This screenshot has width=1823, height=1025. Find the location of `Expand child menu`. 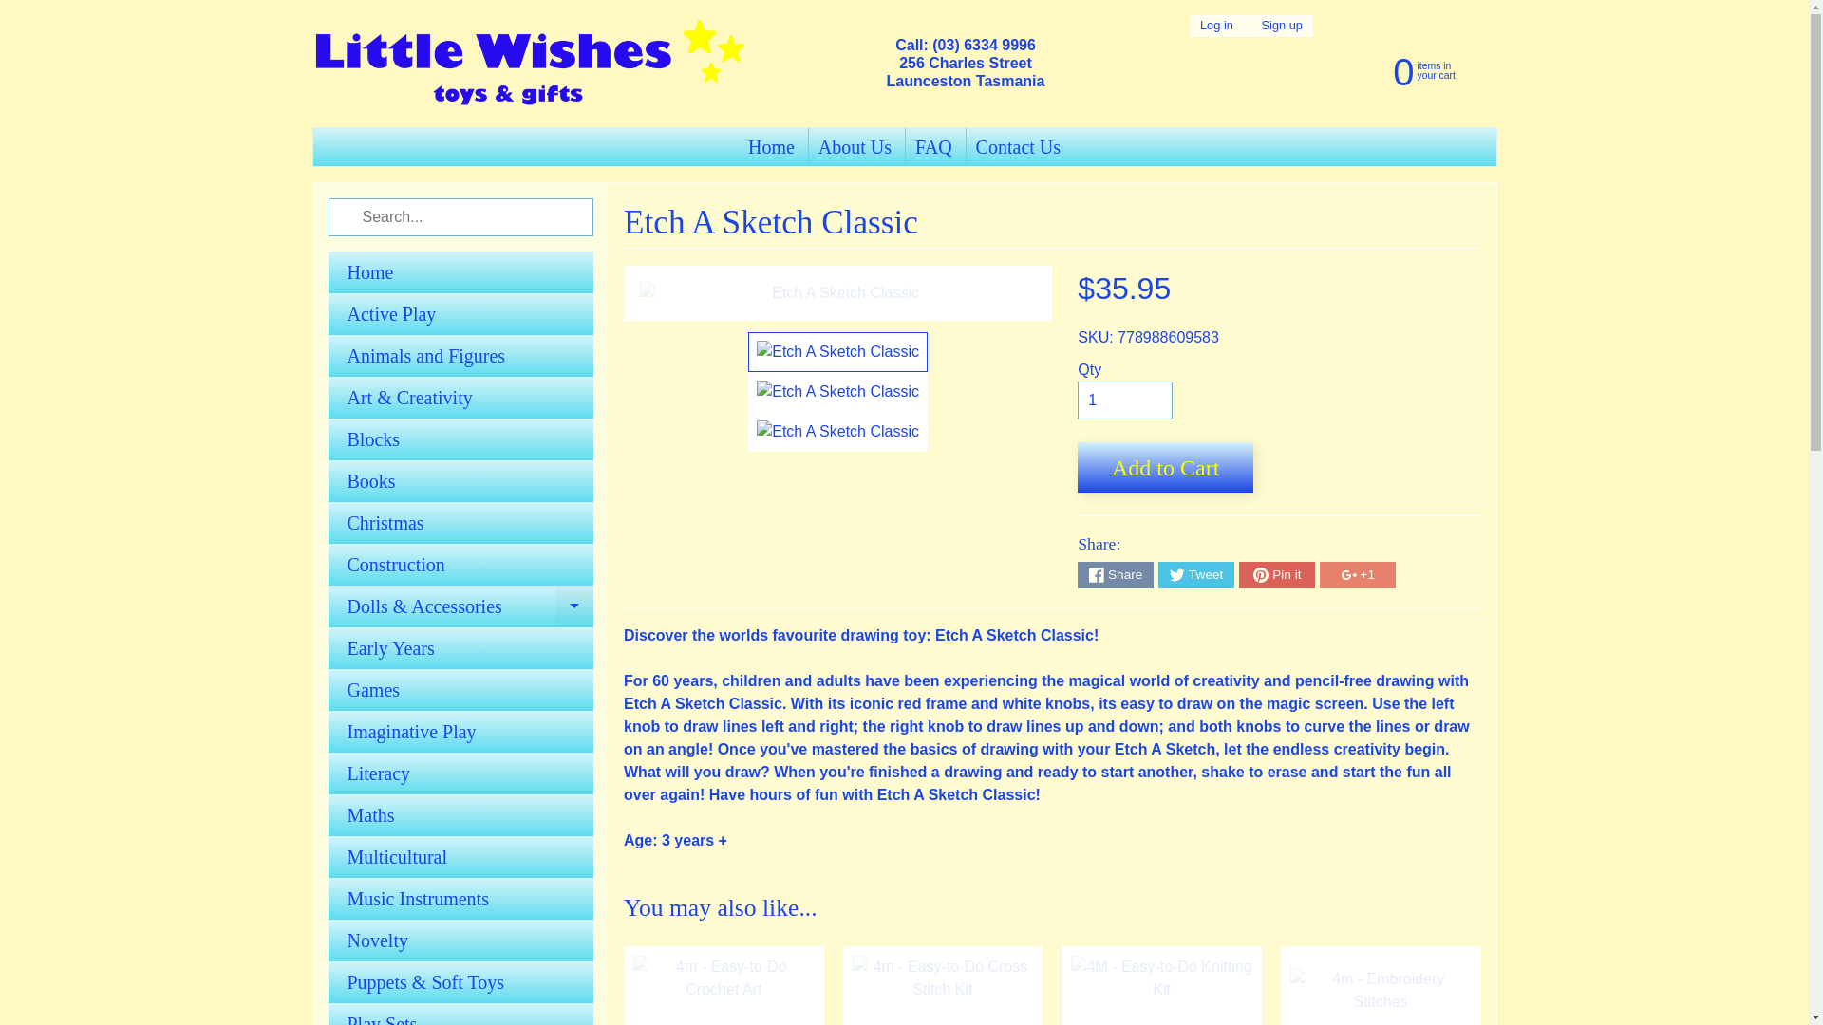

Expand child menu is located at coordinates (574, 606).